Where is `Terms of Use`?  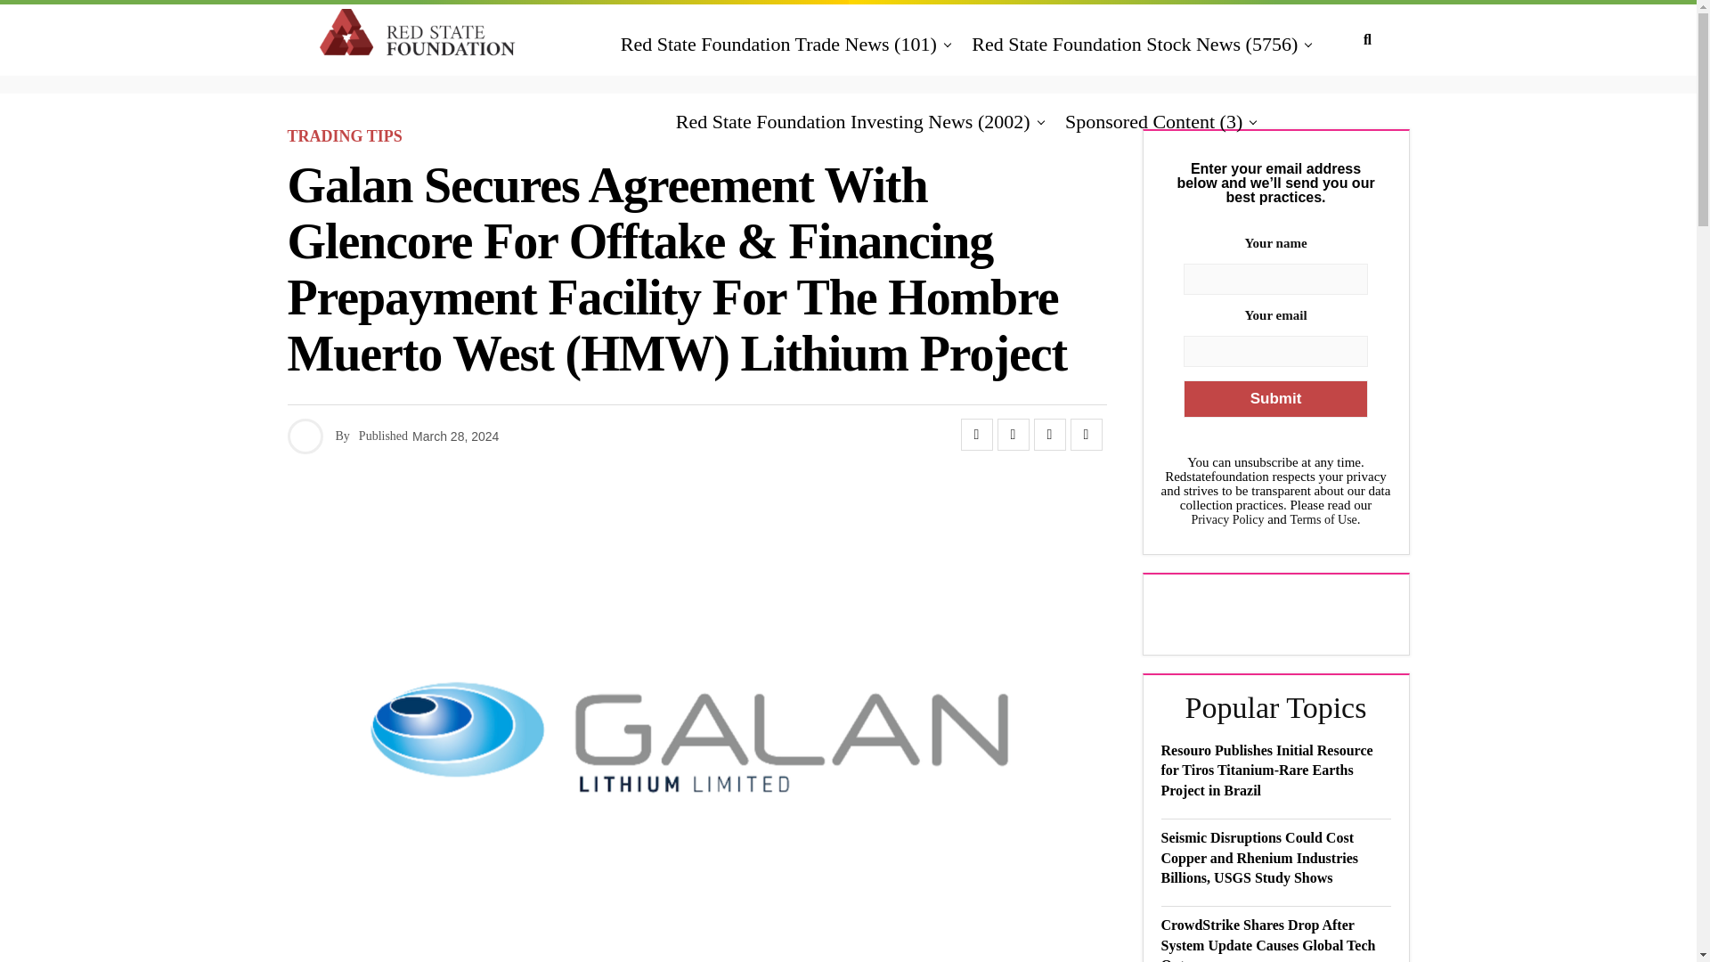 Terms of Use is located at coordinates (1323, 518).